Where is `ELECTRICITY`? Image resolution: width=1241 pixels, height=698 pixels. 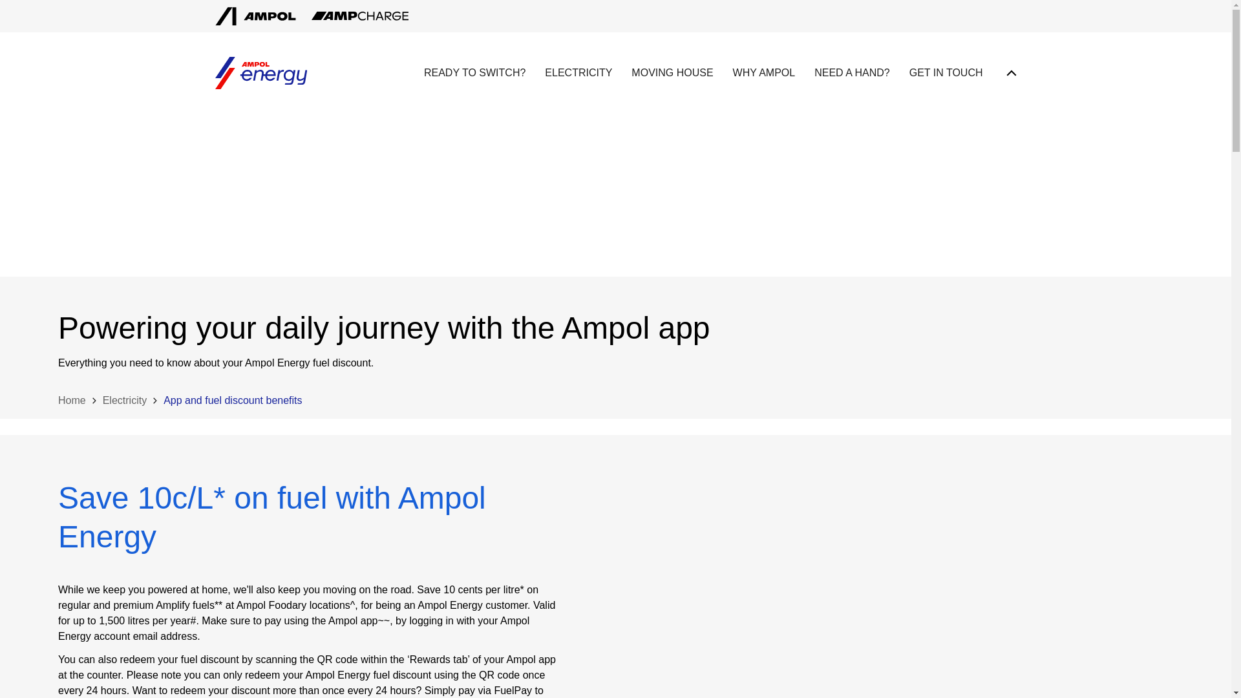
ELECTRICITY is located at coordinates (578, 72).